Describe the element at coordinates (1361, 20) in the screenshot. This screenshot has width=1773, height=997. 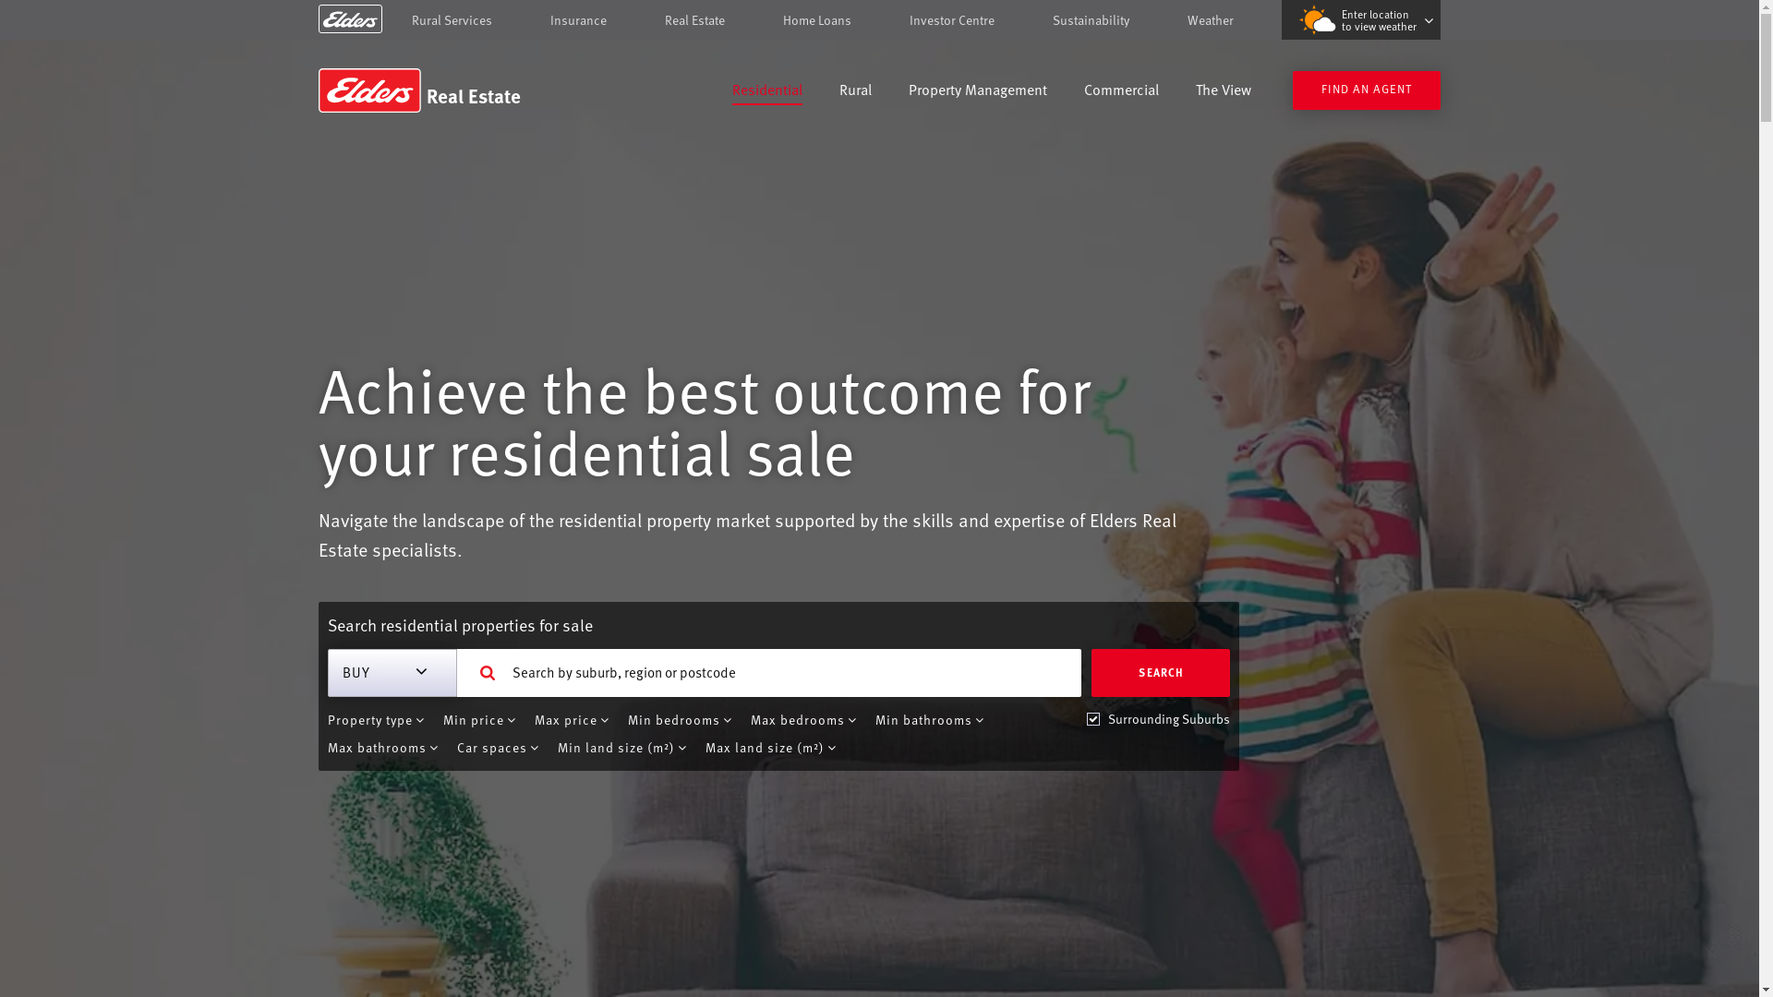
I see `Enter location to view weather` at that location.